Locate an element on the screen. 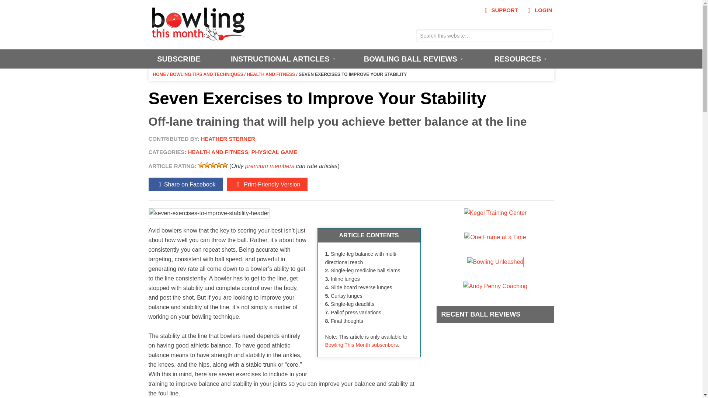 The image size is (708, 398). Instructional Articles is located at coordinates (282, 59).